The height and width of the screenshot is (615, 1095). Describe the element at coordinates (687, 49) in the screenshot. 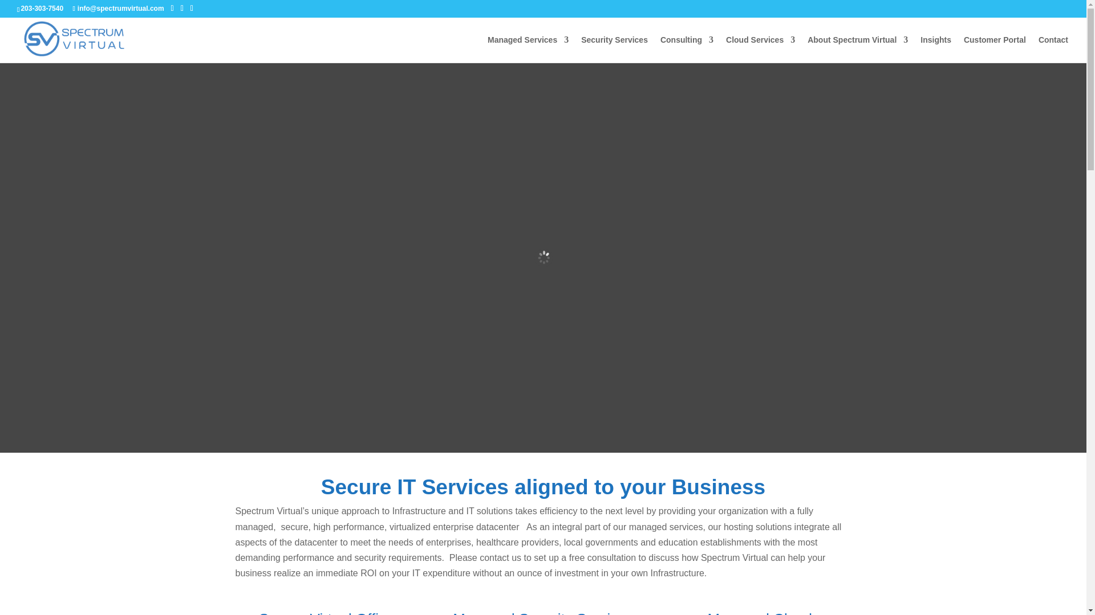

I see `Consulting` at that location.